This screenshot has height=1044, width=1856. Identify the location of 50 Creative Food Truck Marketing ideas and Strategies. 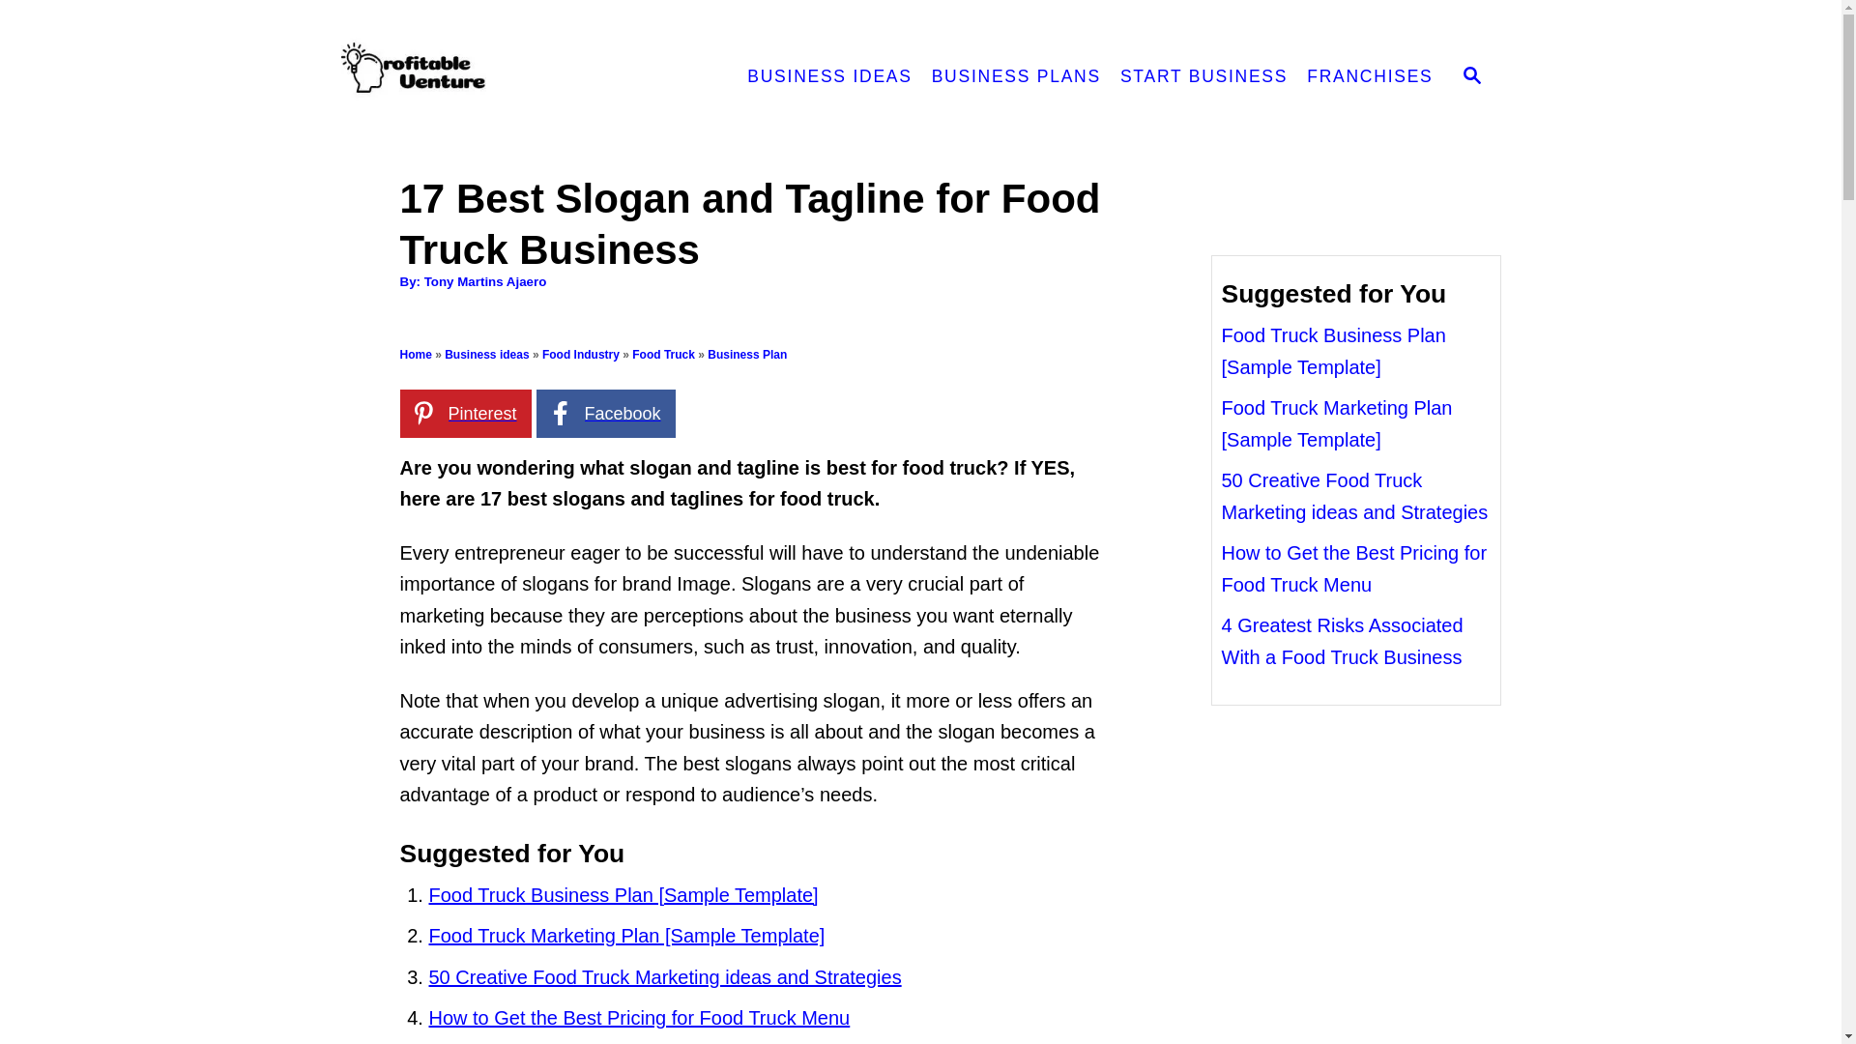
(665, 976).